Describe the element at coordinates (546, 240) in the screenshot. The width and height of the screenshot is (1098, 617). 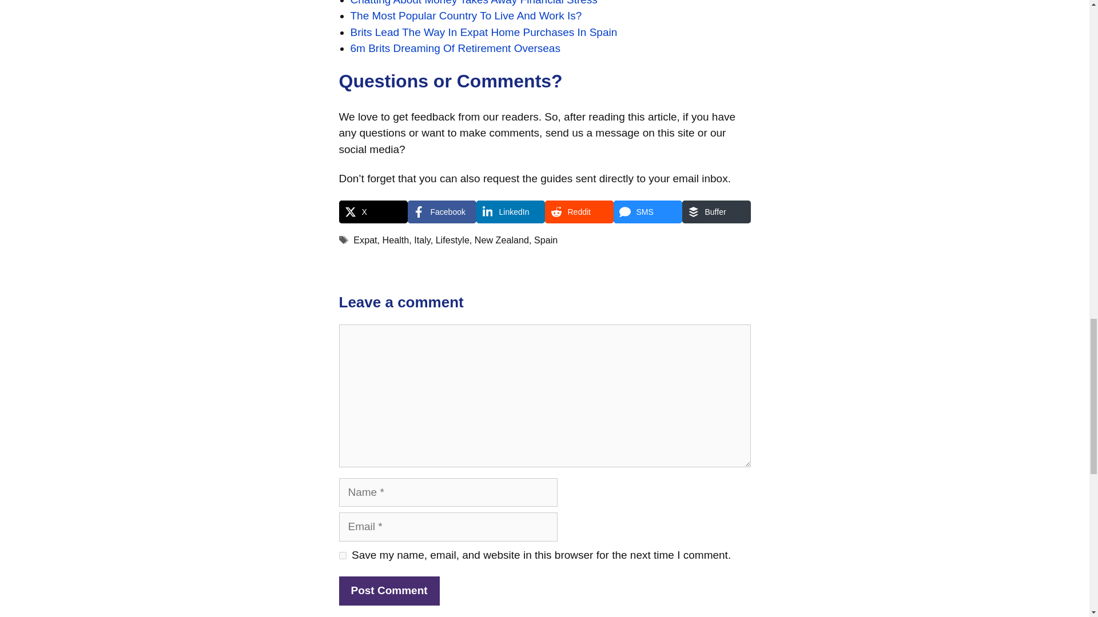
I see `Spain` at that location.